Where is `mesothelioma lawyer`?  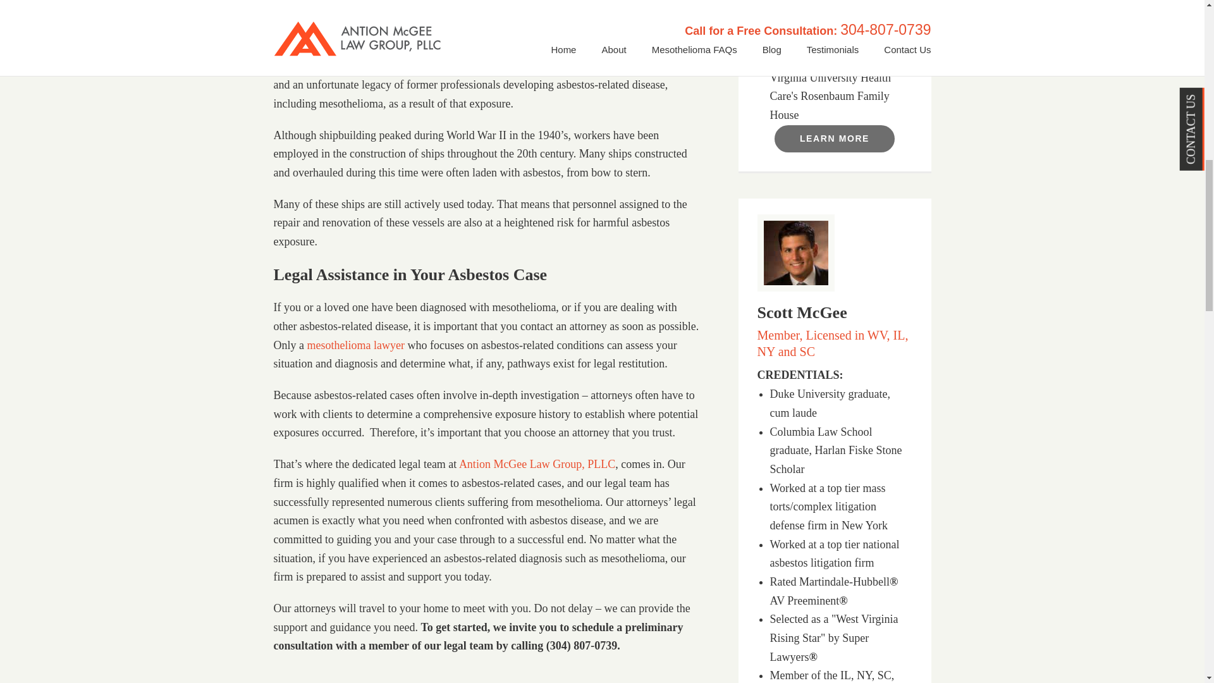 mesothelioma lawyer is located at coordinates (355, 345).